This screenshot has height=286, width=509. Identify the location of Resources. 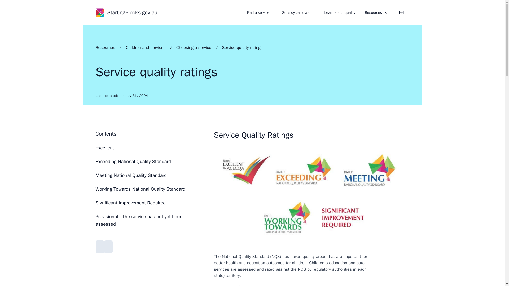
(377, 13).